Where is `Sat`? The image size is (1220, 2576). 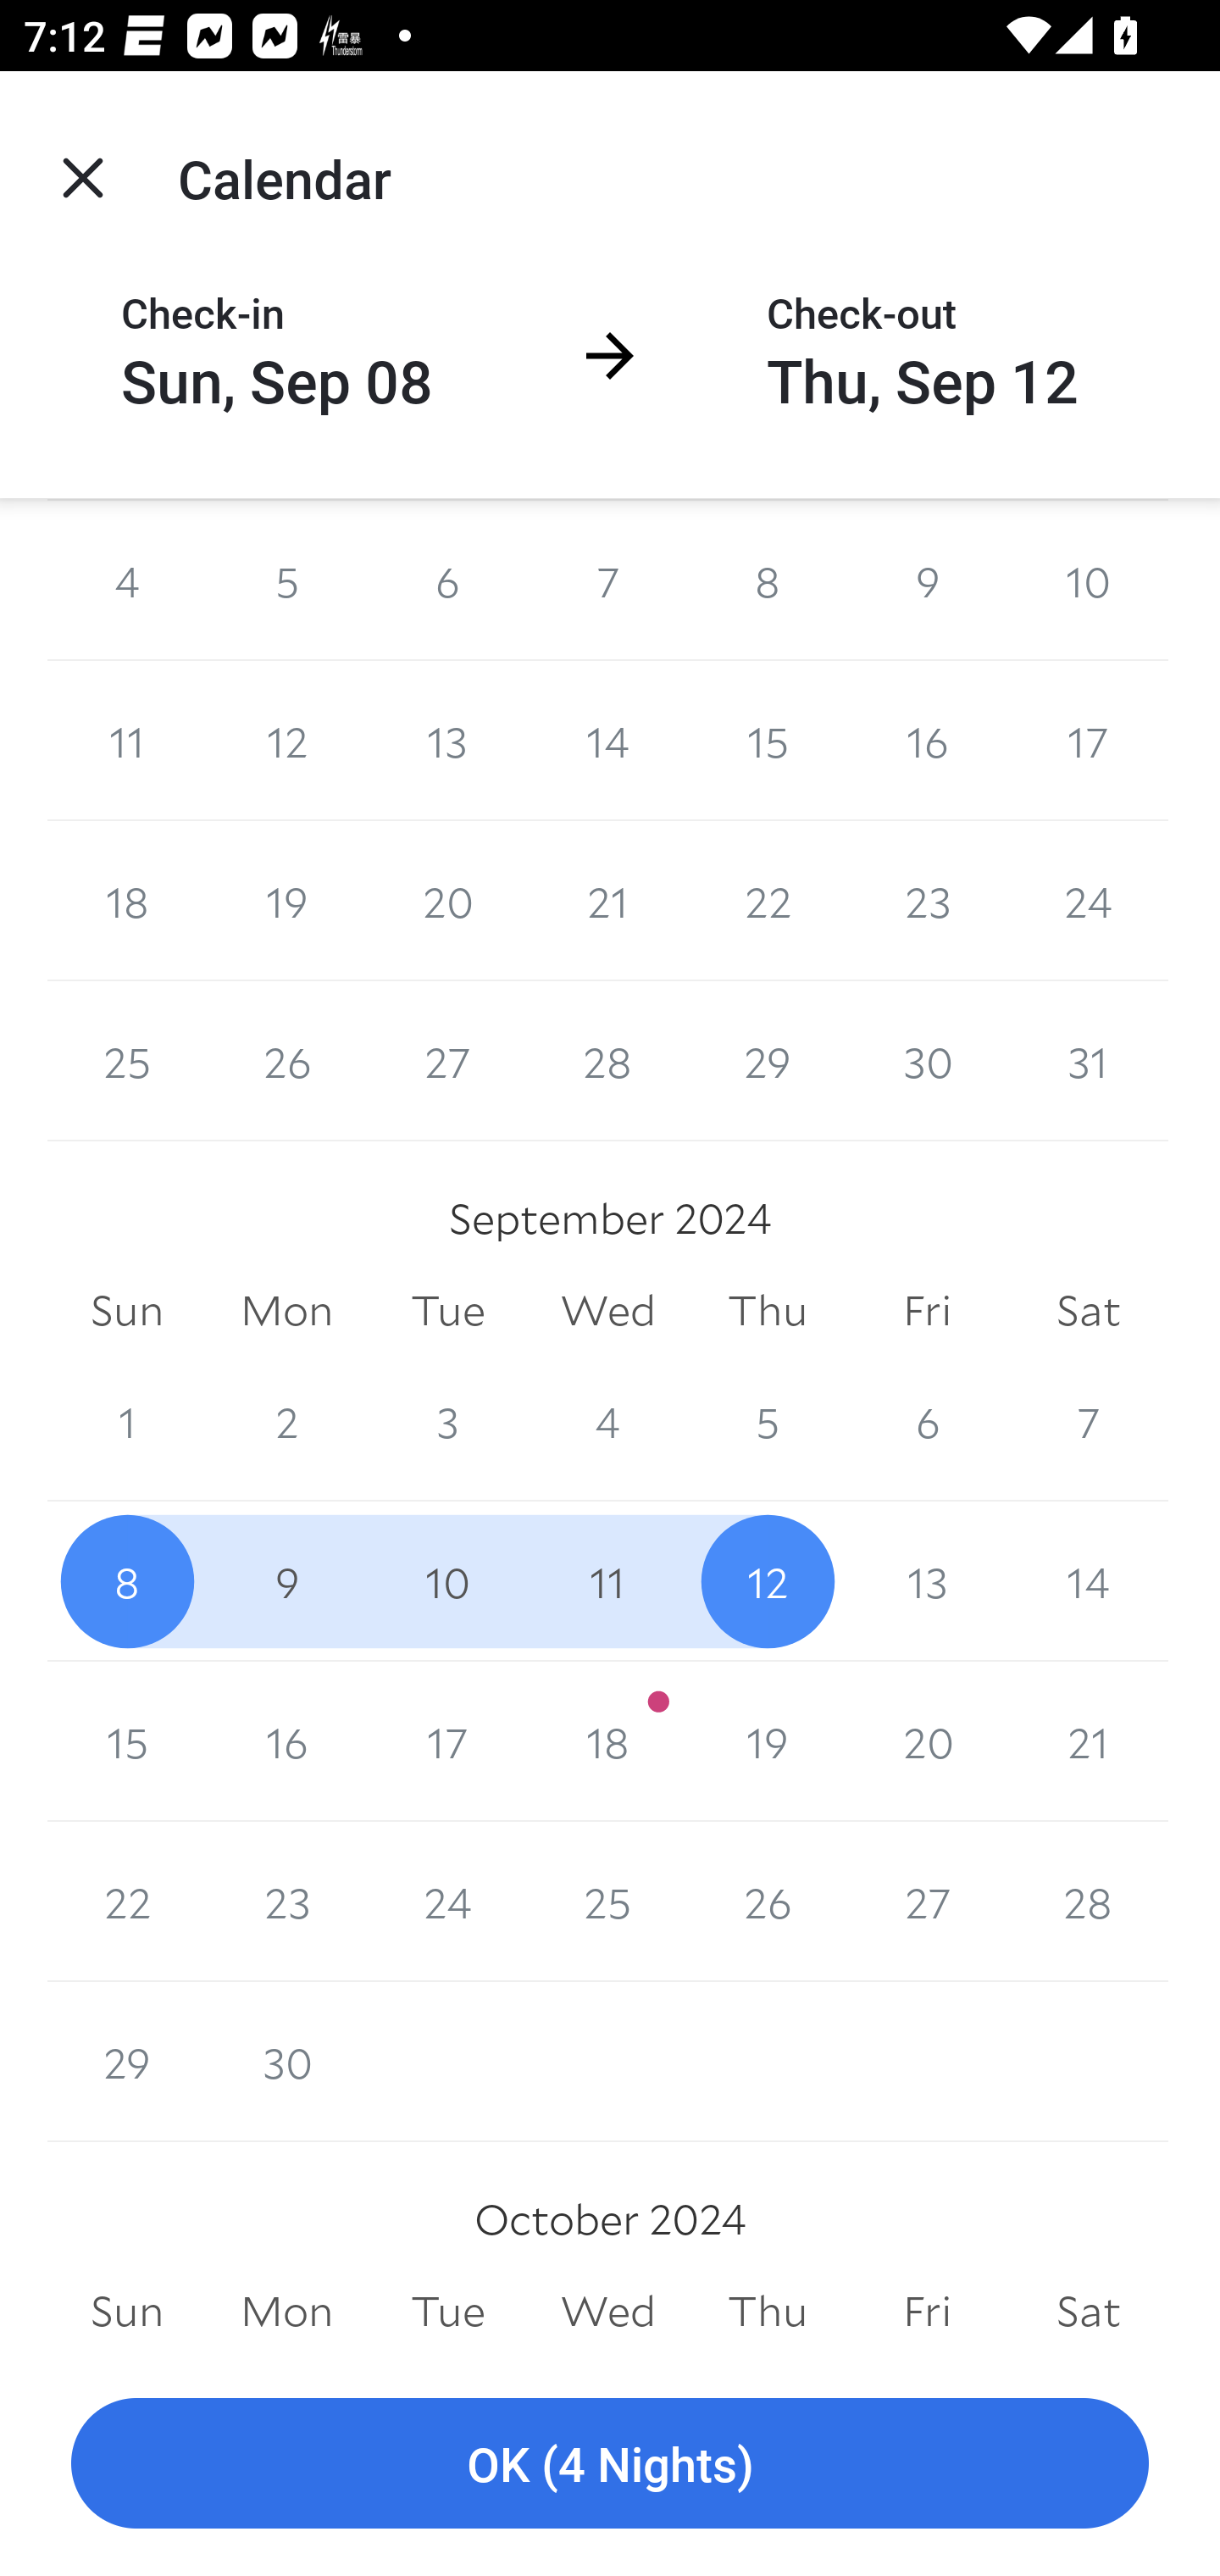 Sat is located at coordinates (1088, 1310).